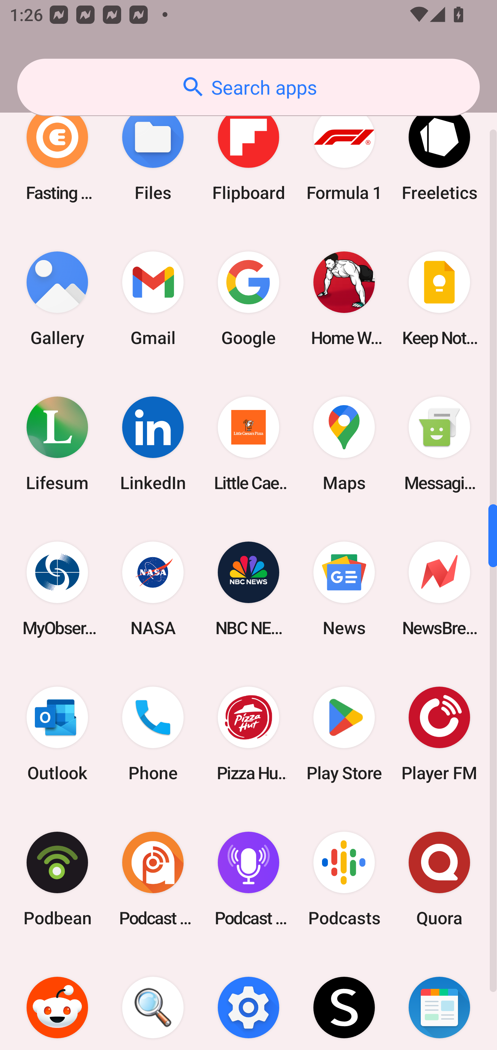  Describe the element at coordinates (344, 444) in the screenshot. I see `Maps` at that location.